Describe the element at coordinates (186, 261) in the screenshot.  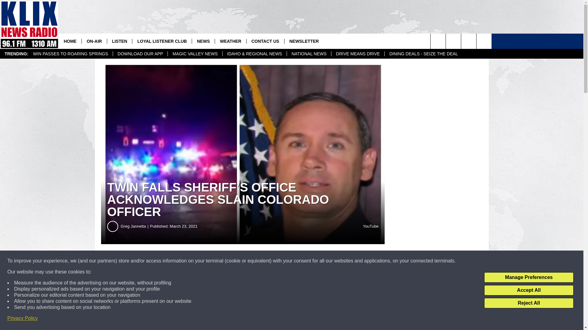
I see `Share on Facebook` at that location.